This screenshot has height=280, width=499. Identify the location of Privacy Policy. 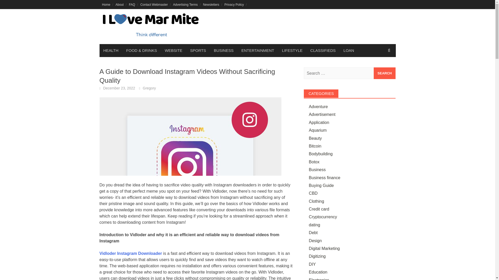
(234, 4).